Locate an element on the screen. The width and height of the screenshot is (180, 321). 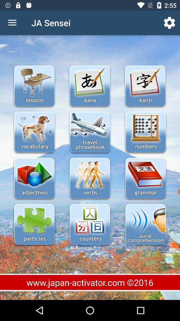
counters is located at coordinates (90, 225).